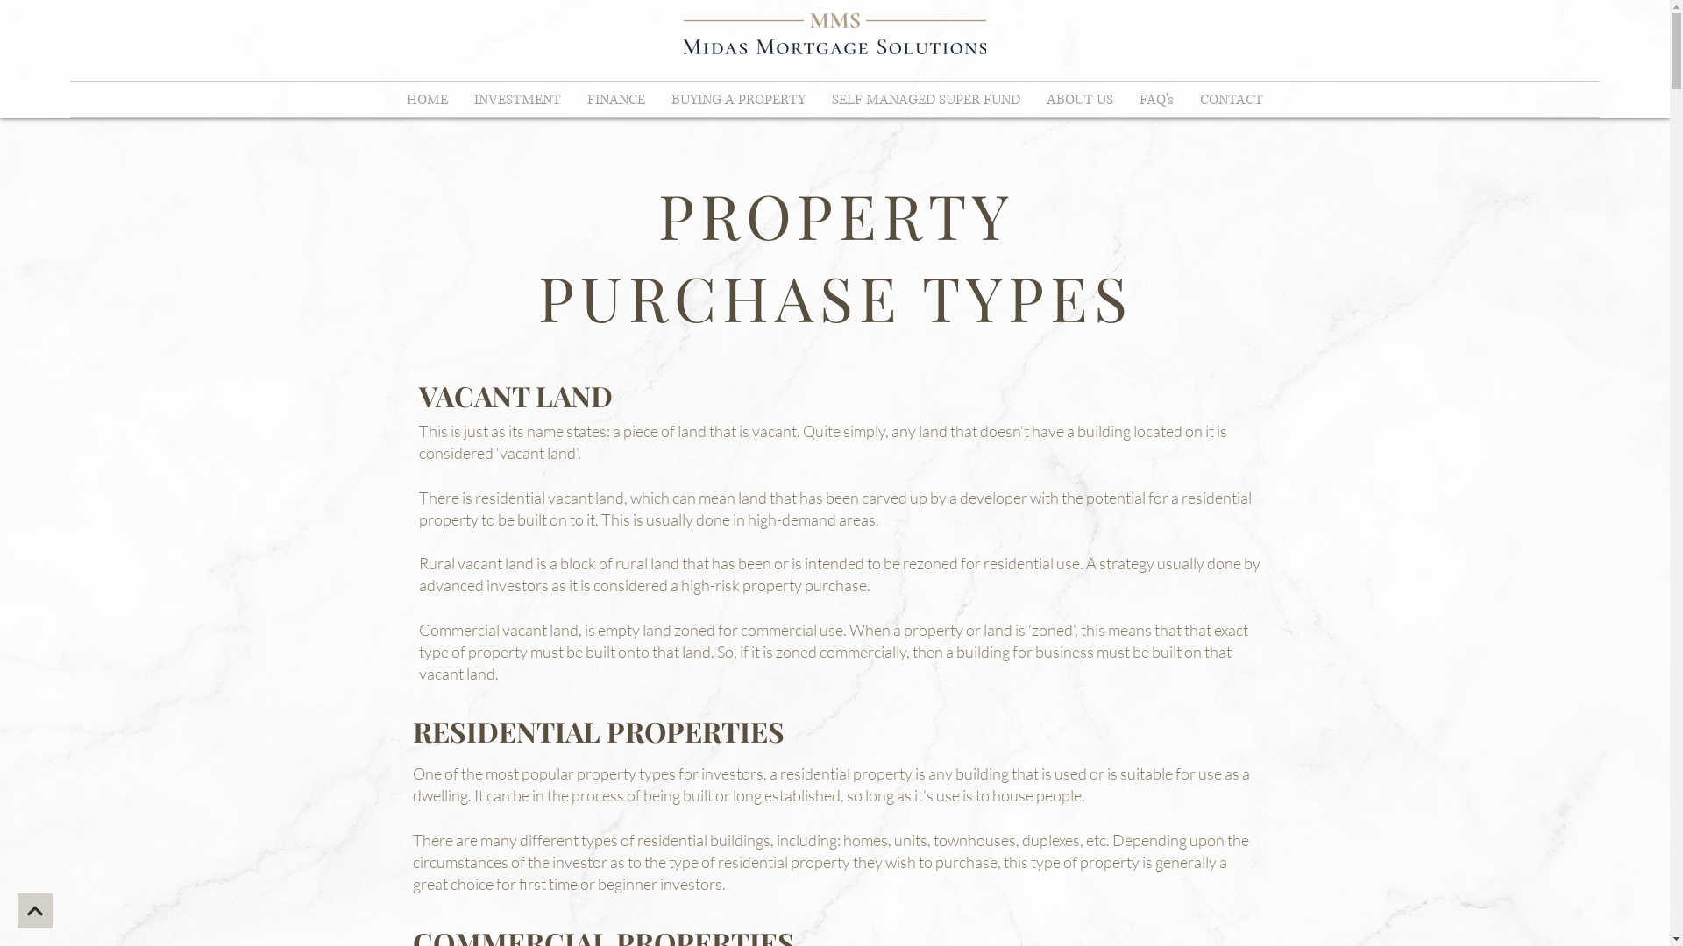 The height and width of the screenshot is (946, 1683). Describe the element at coordinates (1157, 100) in the screenshot. I see `FAQ's` at that location.